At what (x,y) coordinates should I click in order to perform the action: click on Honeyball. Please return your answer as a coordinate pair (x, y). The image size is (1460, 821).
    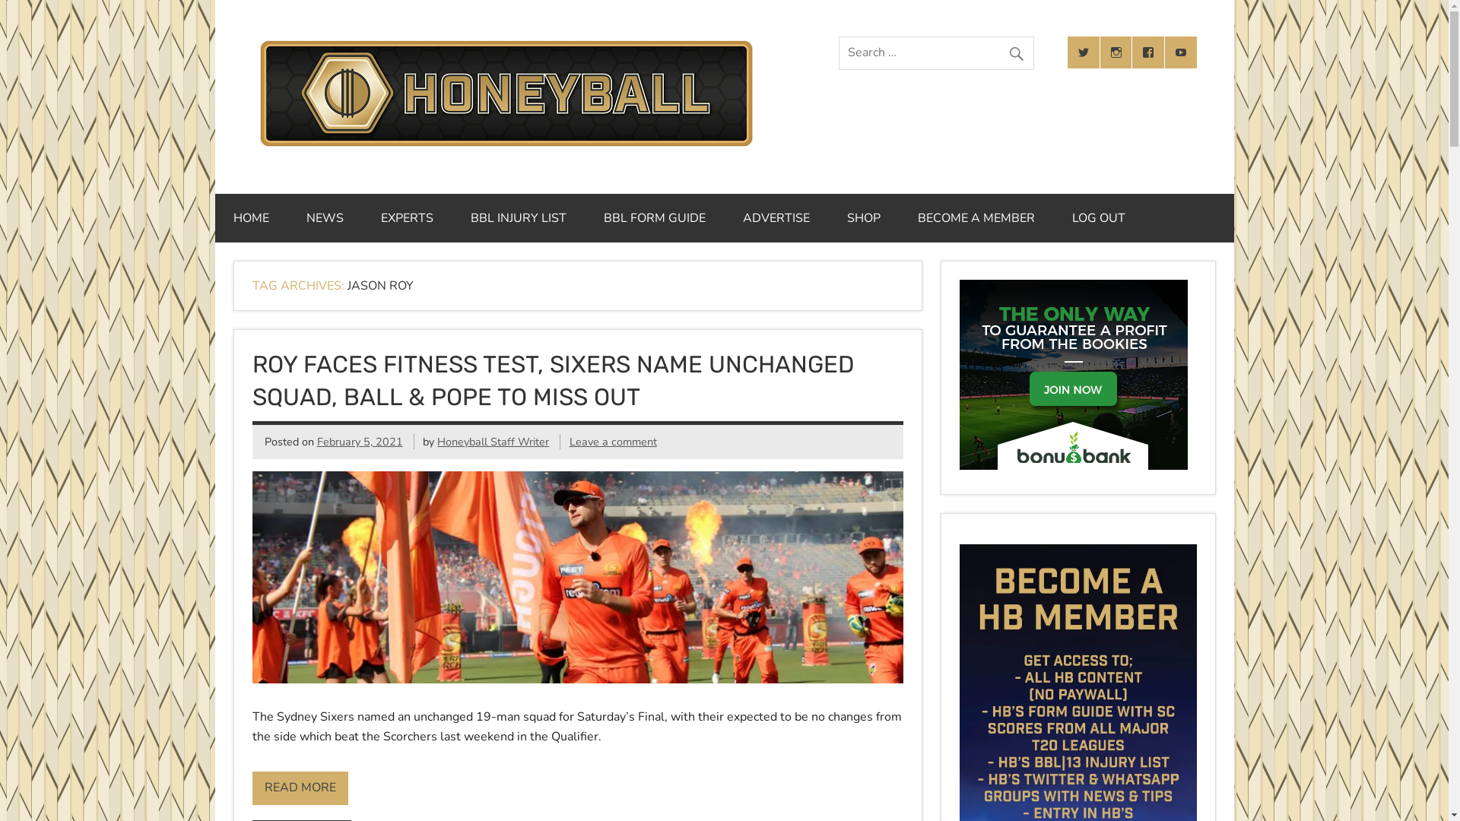
    Looking at the image, I should click on (506, 147).